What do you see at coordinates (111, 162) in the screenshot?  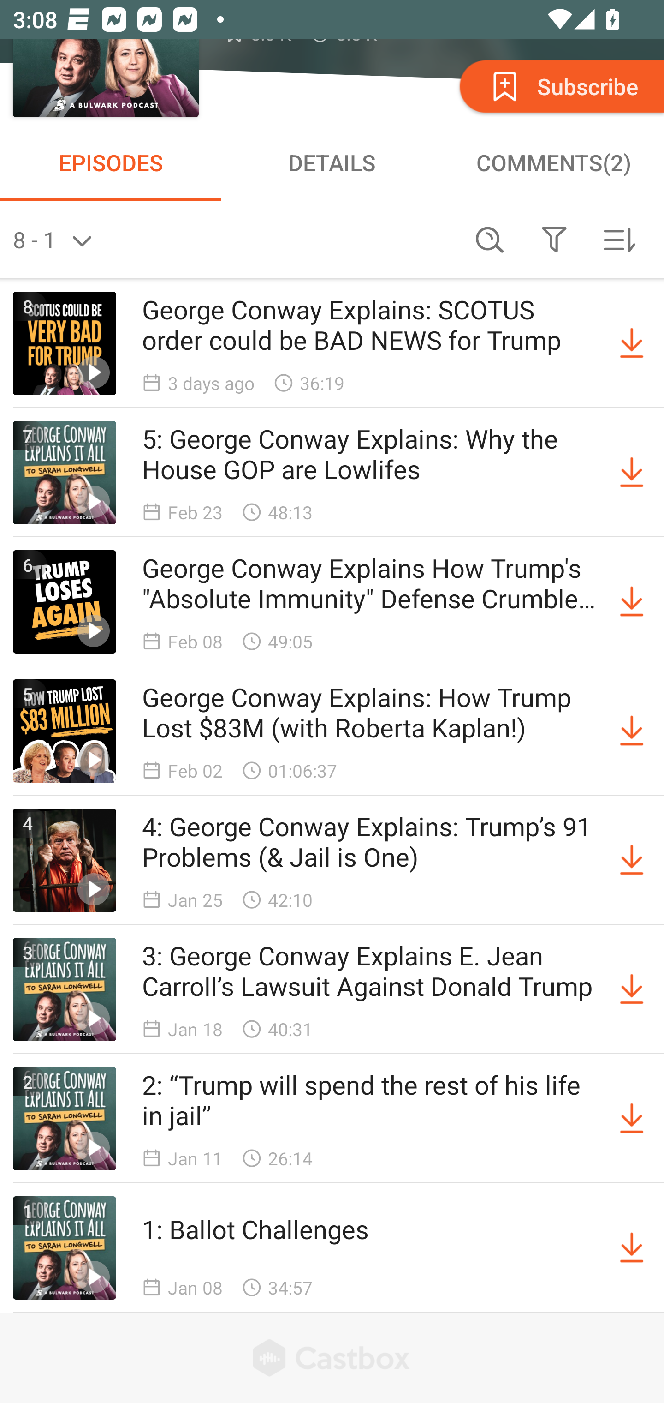 I see `EPISODES` at bounding box center [111, 162].